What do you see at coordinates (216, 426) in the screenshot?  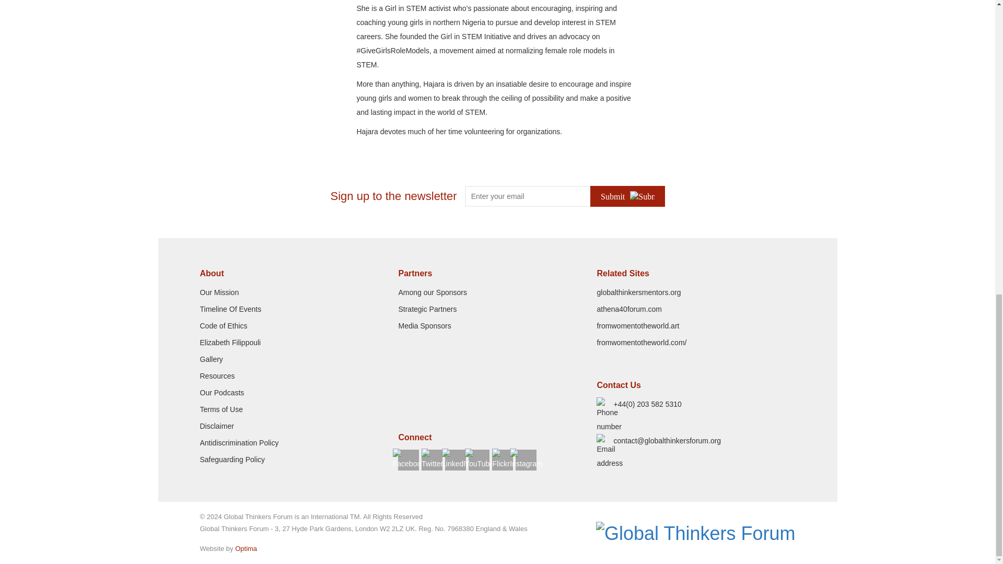 I see `Disclaimer` at bounding box center [216, 426].